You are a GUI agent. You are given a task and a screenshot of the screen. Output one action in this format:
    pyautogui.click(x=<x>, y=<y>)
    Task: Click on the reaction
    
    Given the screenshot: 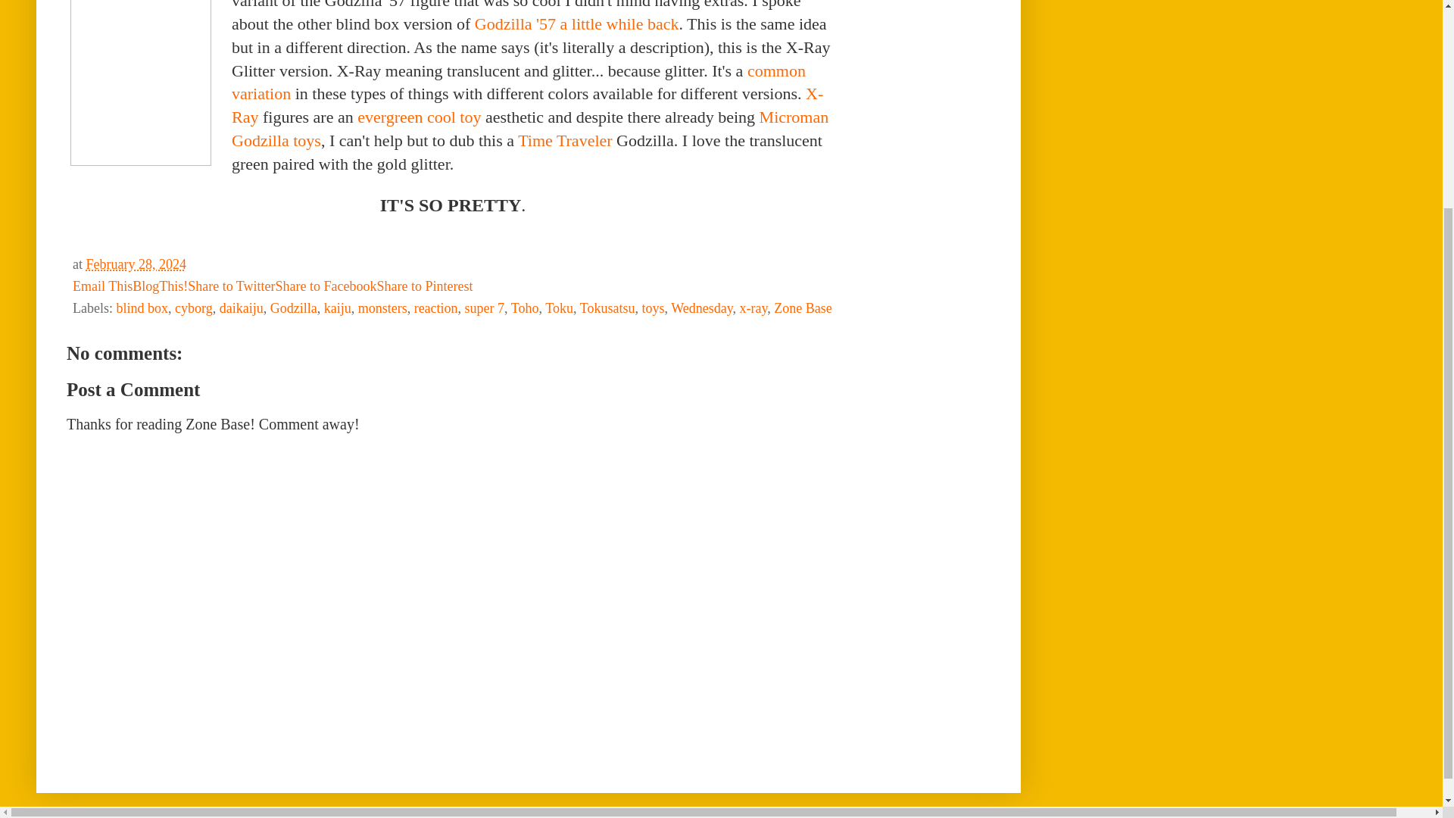 What is the action you would take?
    pyautogui.click(x=436, y=308)
    